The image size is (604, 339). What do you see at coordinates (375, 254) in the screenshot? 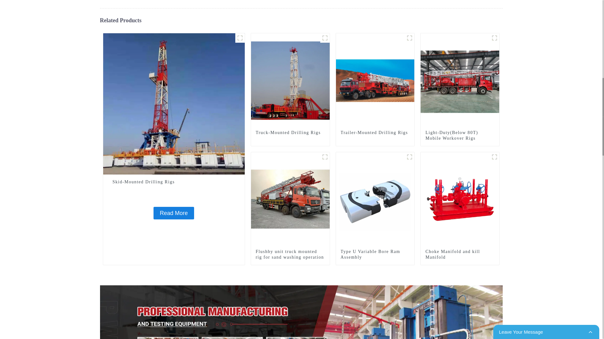
I see `Type U VariabIe Bore Ram Assembly` at bounding box center [375, 254].